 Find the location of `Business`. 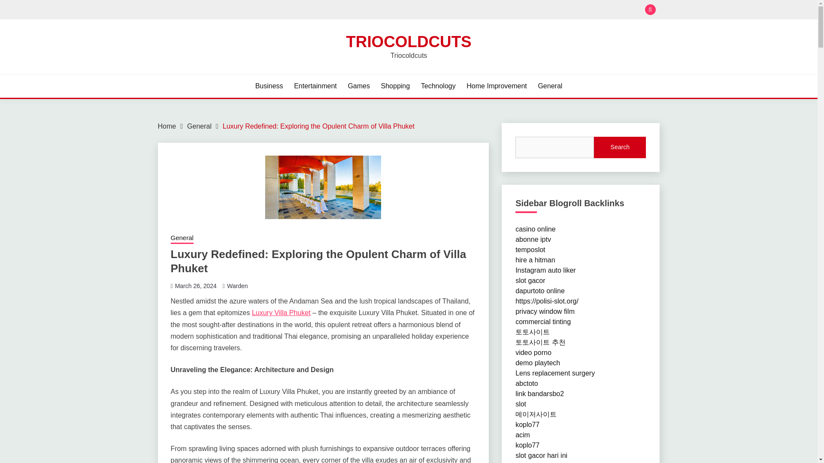

Business is located at coordinates (270, 86).